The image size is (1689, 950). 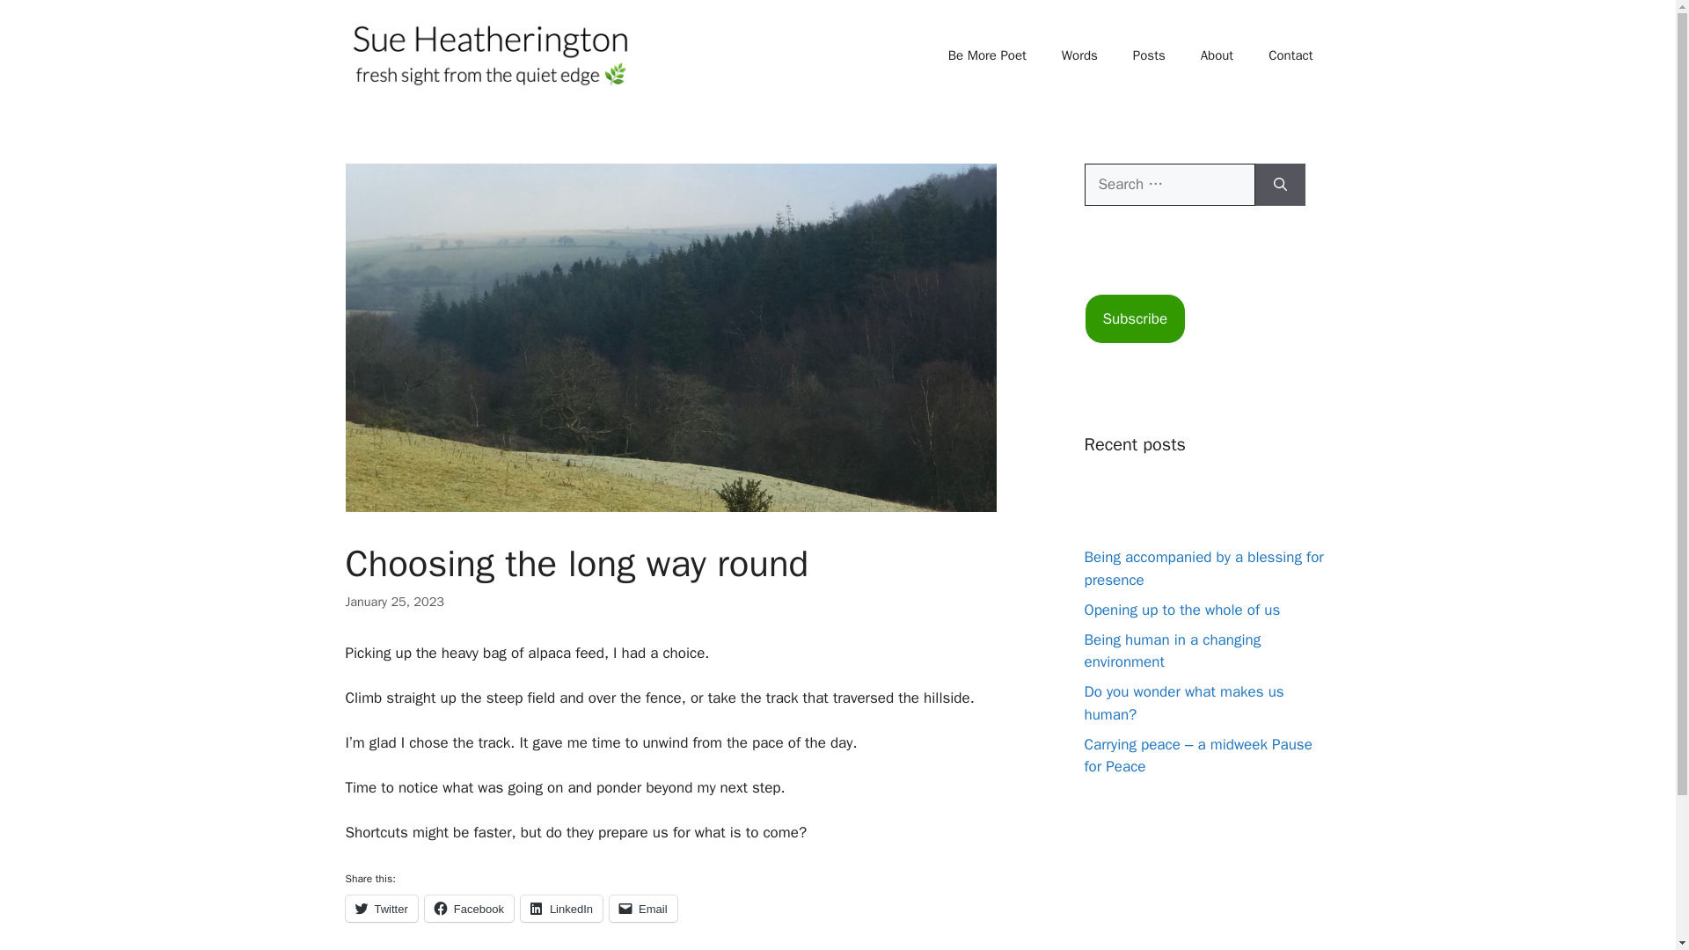 What do you see at coordinates (1182, 610) in the screenshot?
I see `Opening up to the whole of us` at bounding box center [1182, 610].